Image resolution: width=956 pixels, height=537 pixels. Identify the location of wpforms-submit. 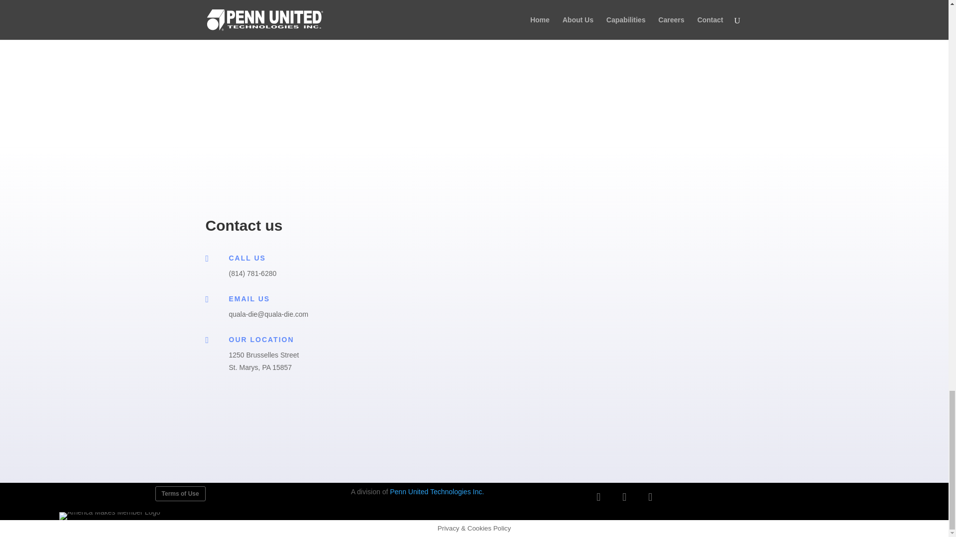
(390, 390).